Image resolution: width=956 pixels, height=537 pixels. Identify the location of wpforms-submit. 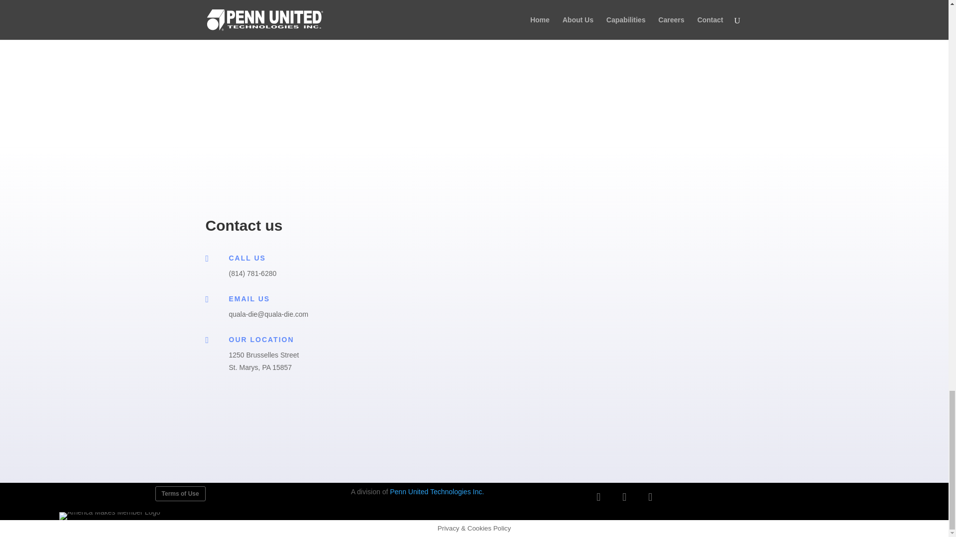
(390, 390).